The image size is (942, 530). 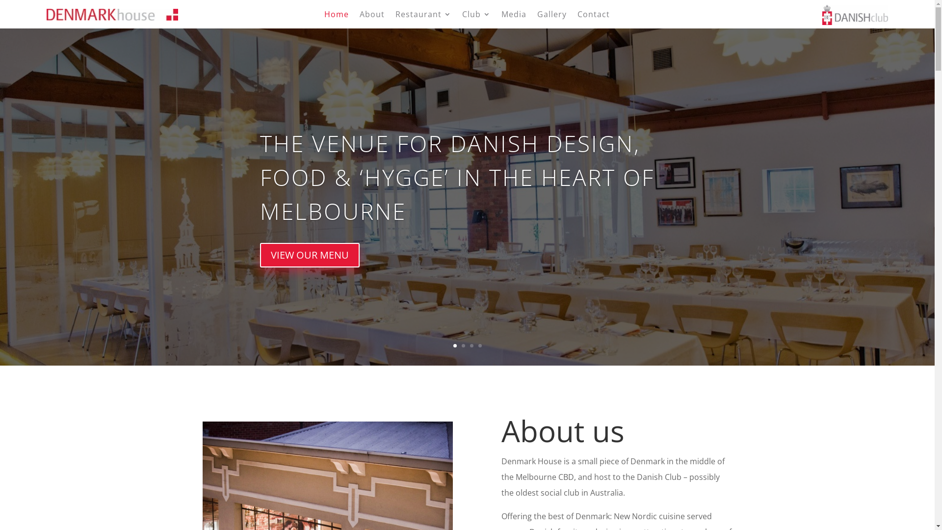 I want to click on Media, so click(x=514, y=16).